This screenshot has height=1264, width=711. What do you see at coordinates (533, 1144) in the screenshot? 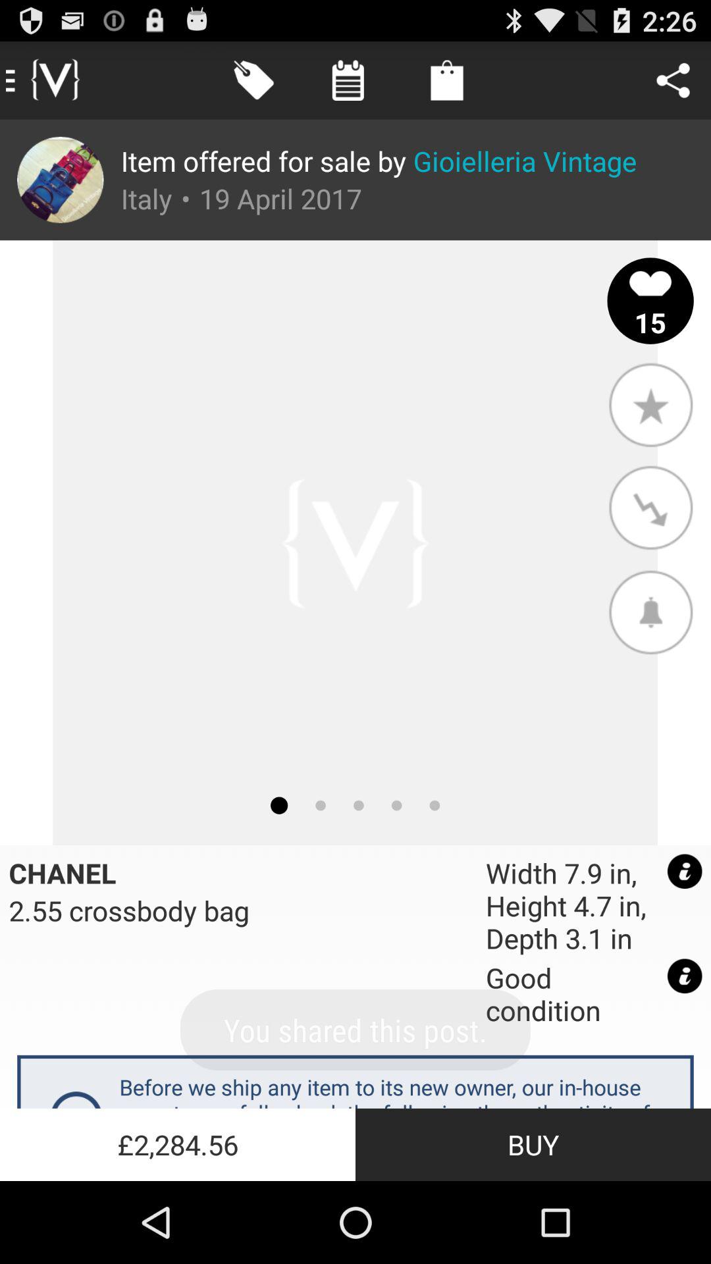
I see `tap buy` at bounding box center [533, 1144].